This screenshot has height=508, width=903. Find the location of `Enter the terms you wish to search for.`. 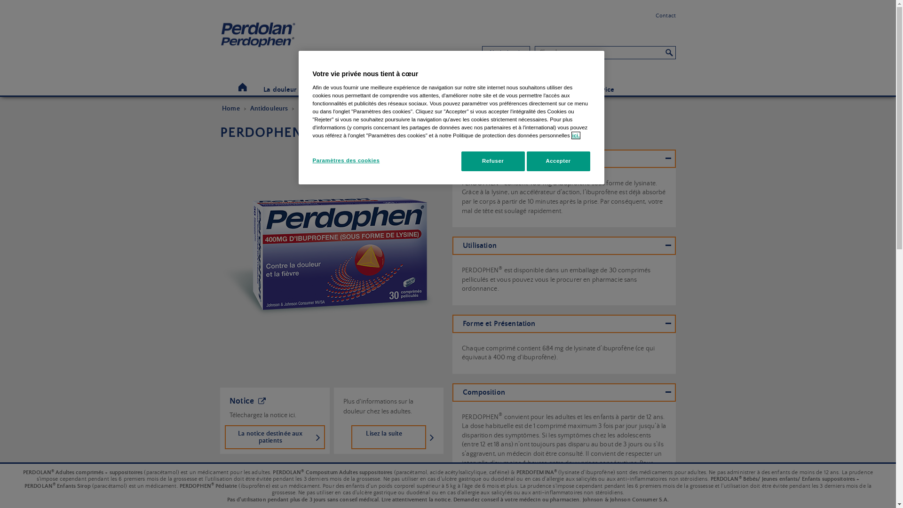

Enter the terms you wish to search for. is located at coordinates (599, 52).